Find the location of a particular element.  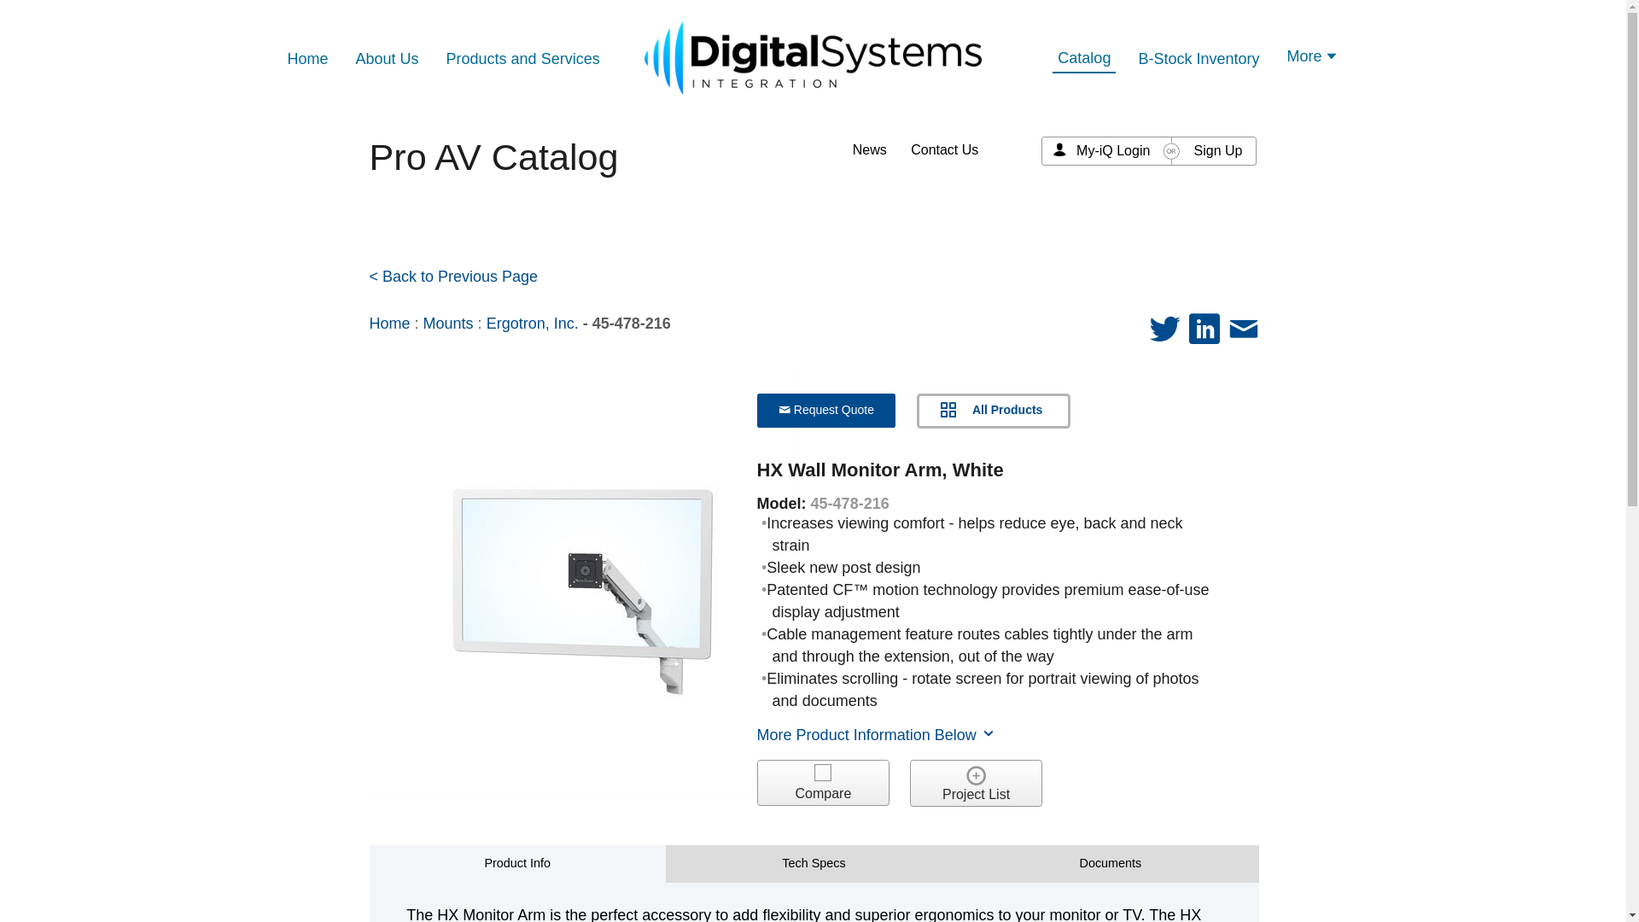

Contact Us is located at coordinates (944, 149).